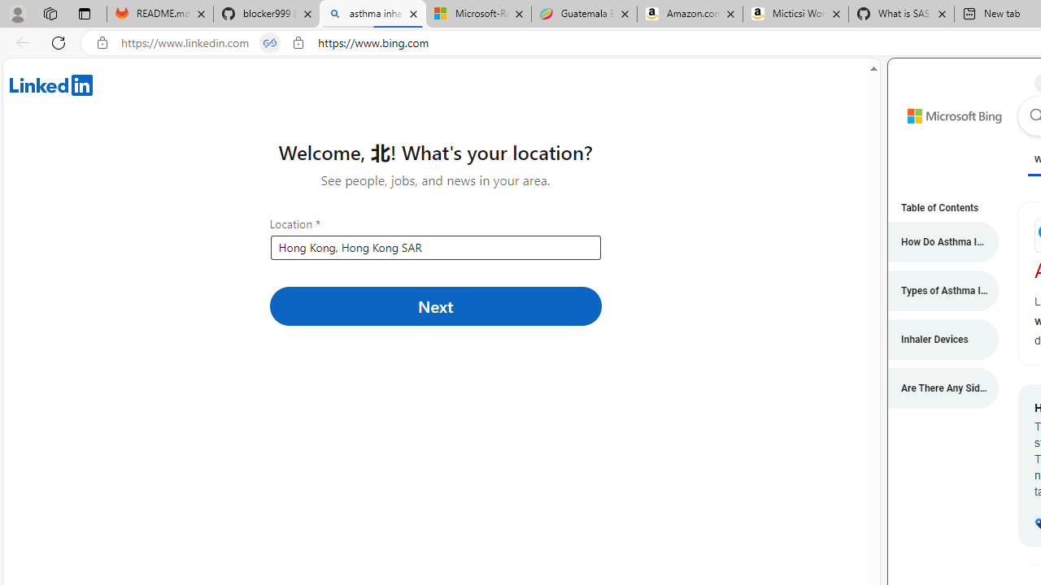 The width and height of the screenshot is (1041, 585). Describe the element at coordinates (935, 340) in the screenshot. I see `Inhaler Devices` at that location.